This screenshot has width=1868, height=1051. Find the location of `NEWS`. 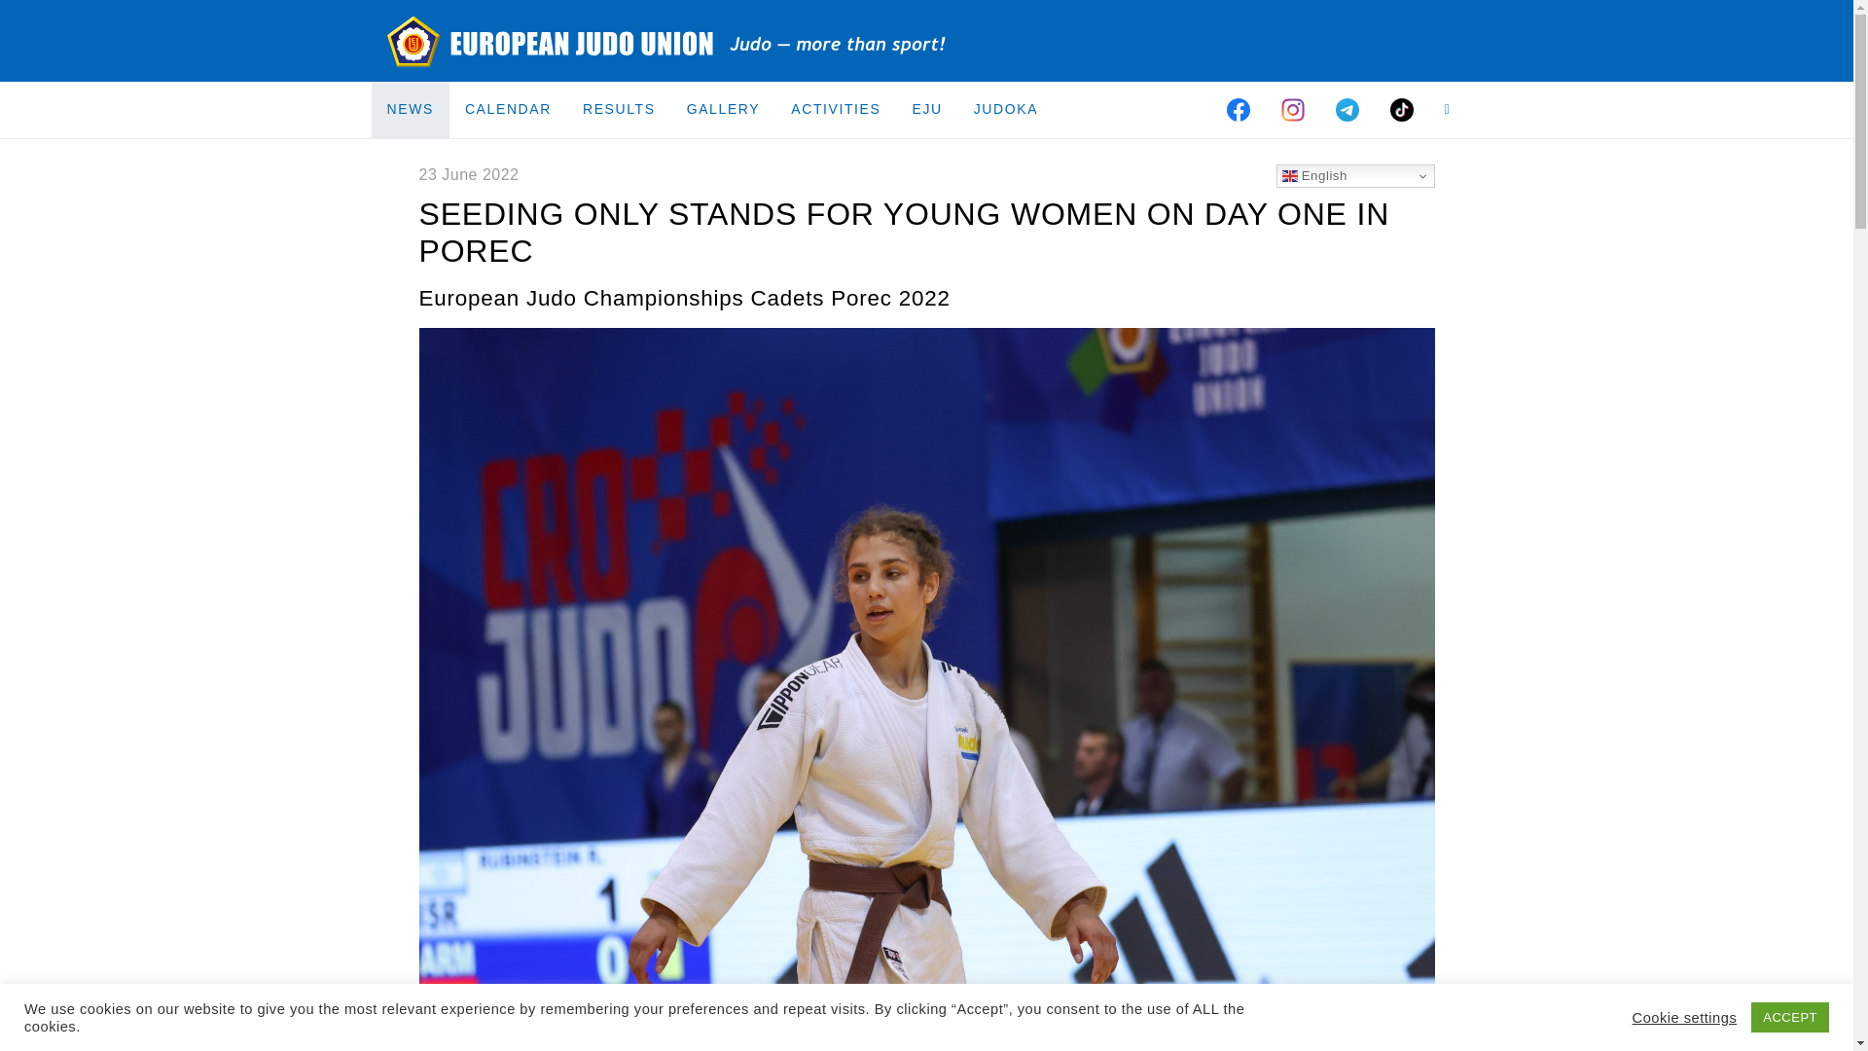

NEWS is located at coordinates (411, 109).